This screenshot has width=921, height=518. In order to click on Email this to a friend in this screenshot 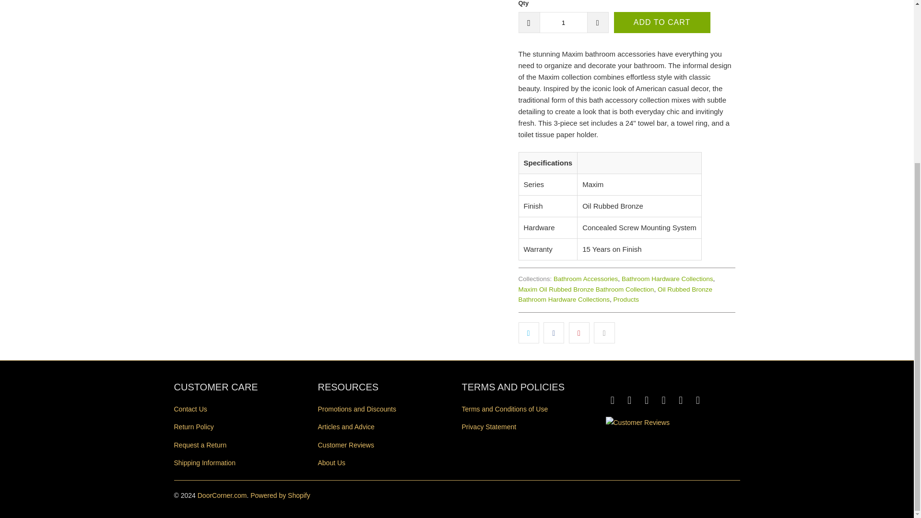, I will do `click(604, 333)`.